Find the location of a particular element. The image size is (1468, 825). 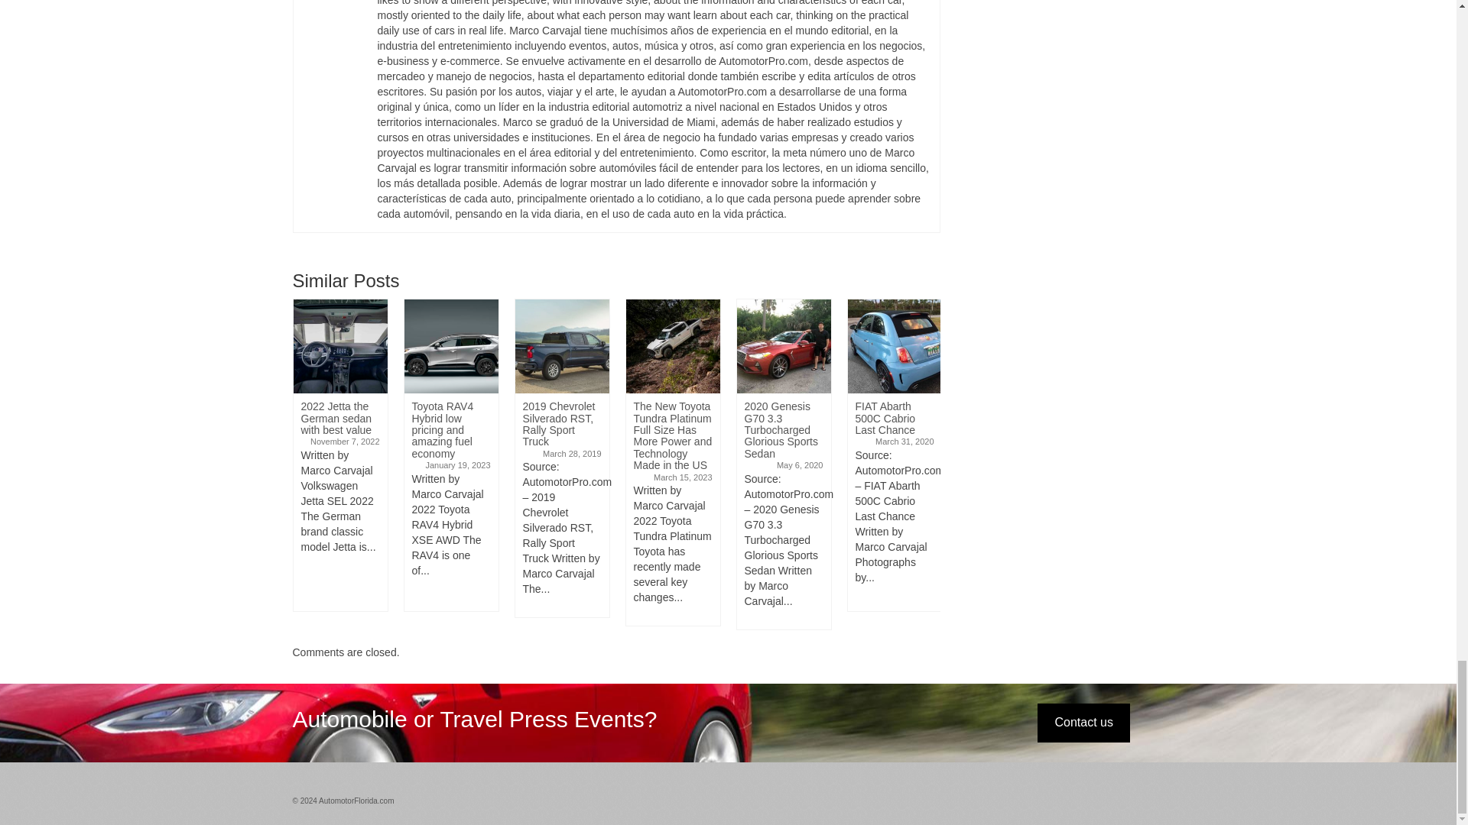

Toyota RAV4 Hybrid low pricing and amazing fuel economy is located at coordinates (450, 347).